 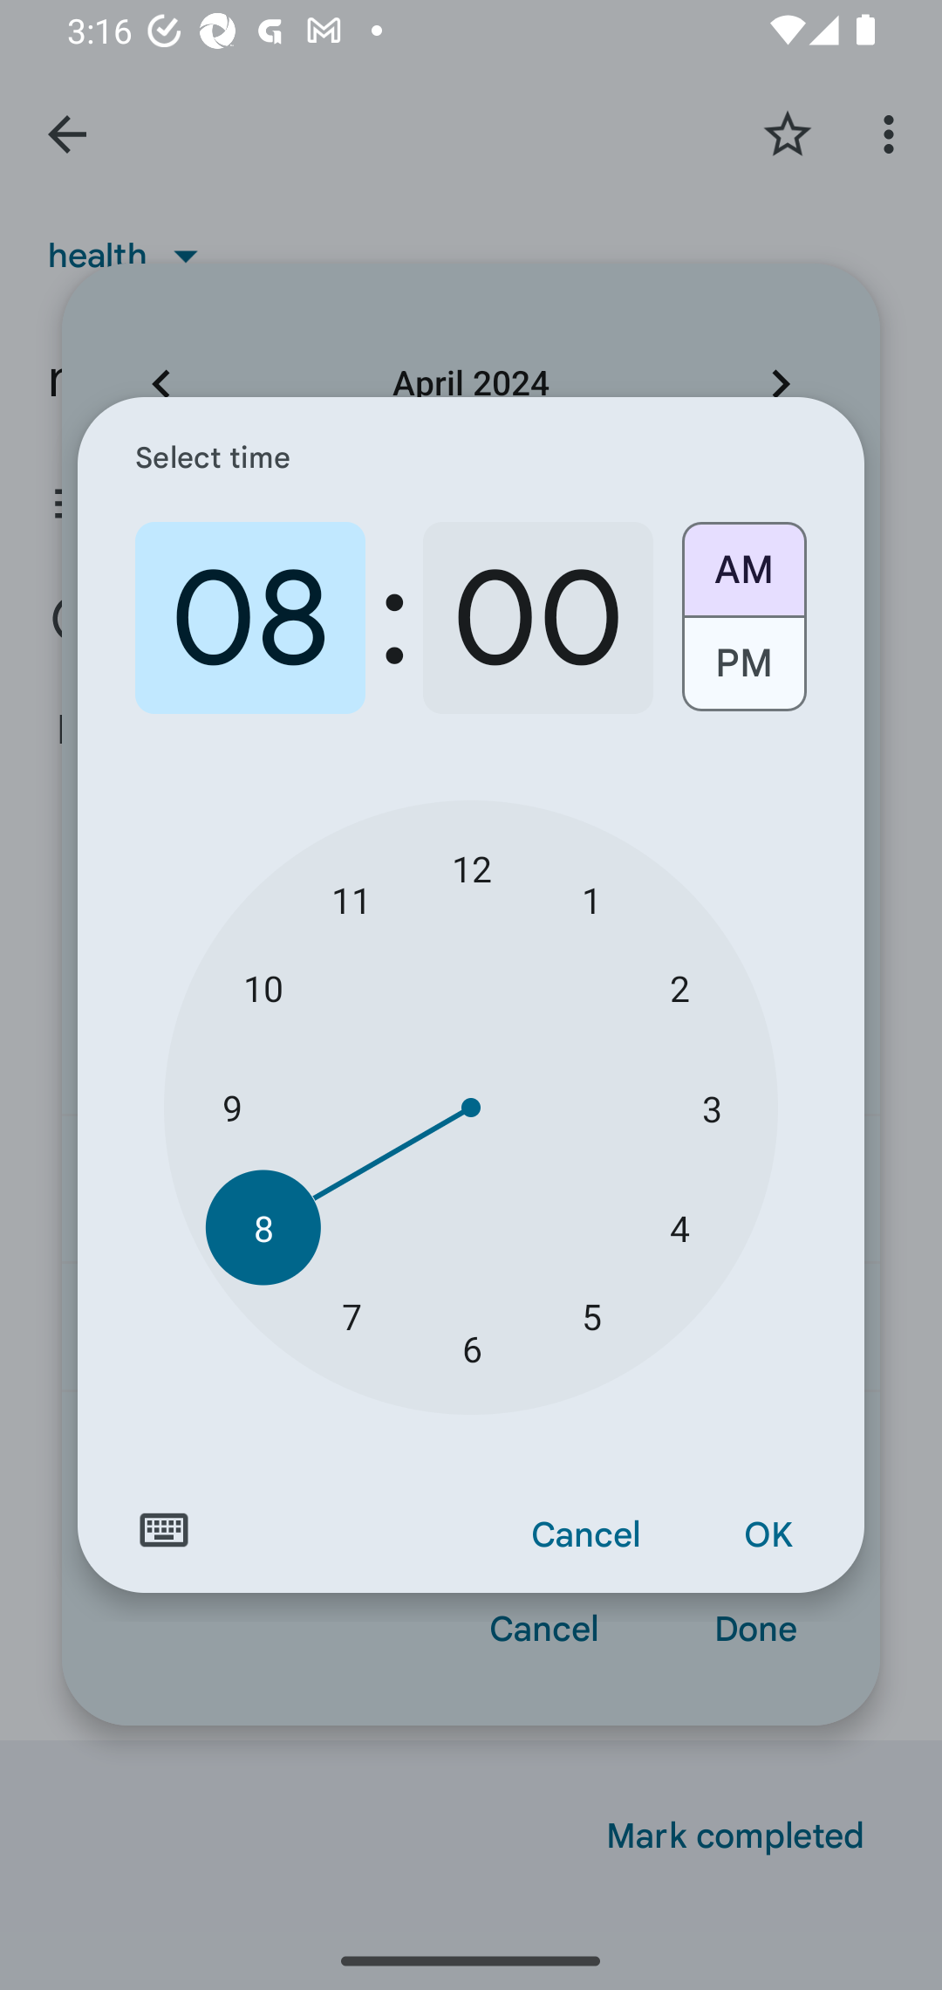 I want to click on 12 12 o'clock, so click(x=471, y=868).